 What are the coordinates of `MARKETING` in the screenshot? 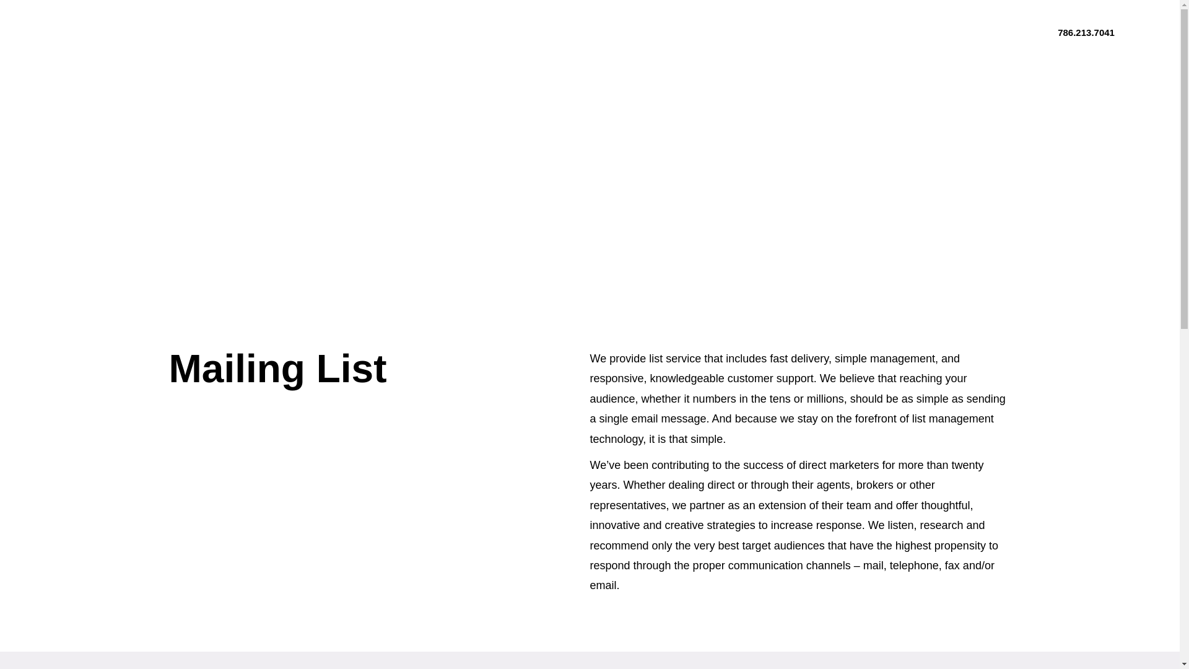 It's located at (625, 31).